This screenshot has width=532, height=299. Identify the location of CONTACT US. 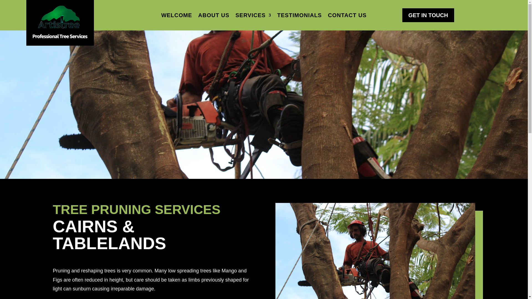
(347, 16).